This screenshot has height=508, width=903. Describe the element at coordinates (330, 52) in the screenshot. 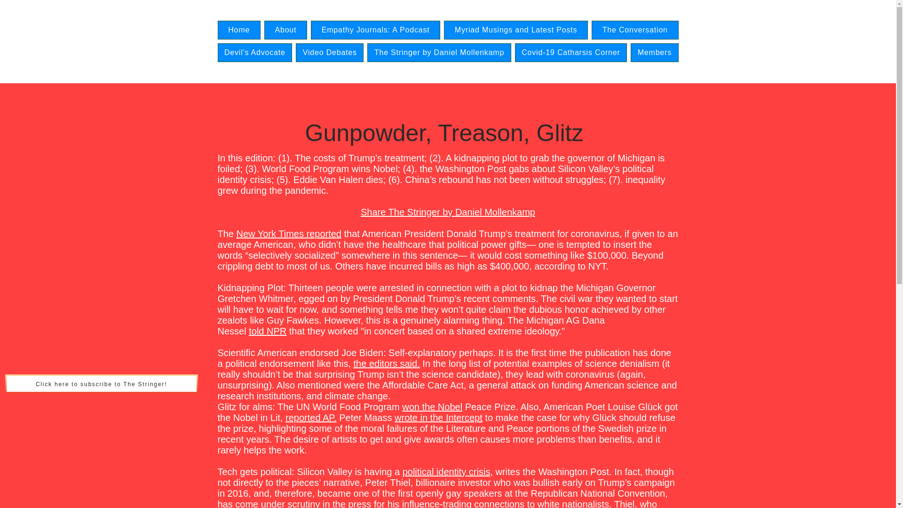

I see `Video Debates` at that location.